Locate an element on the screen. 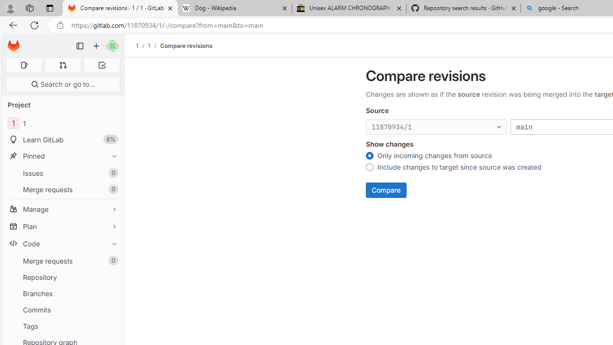 The image size is (613, 345). Include changes to target since source was created is located at coordinates (370, 169).